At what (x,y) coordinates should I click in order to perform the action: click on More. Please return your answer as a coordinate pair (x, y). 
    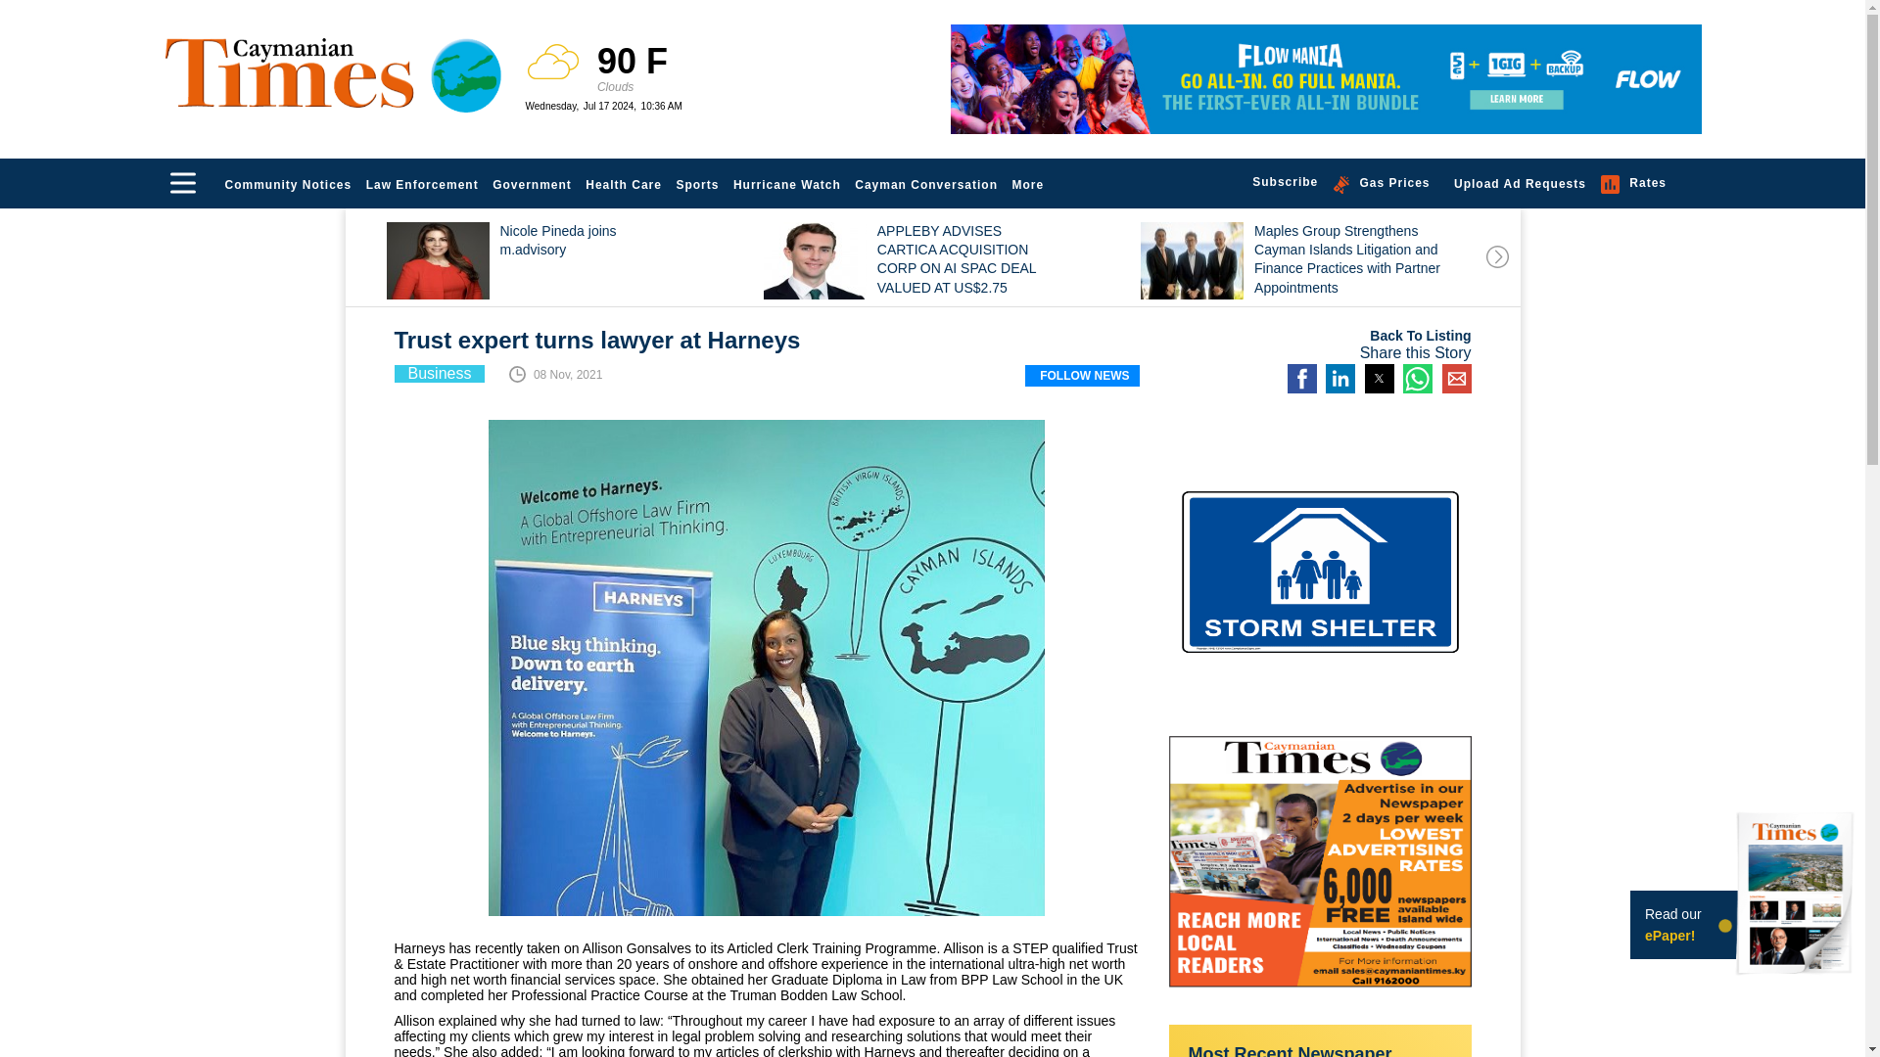
    Looking at the image, I should click on (1029, 184).